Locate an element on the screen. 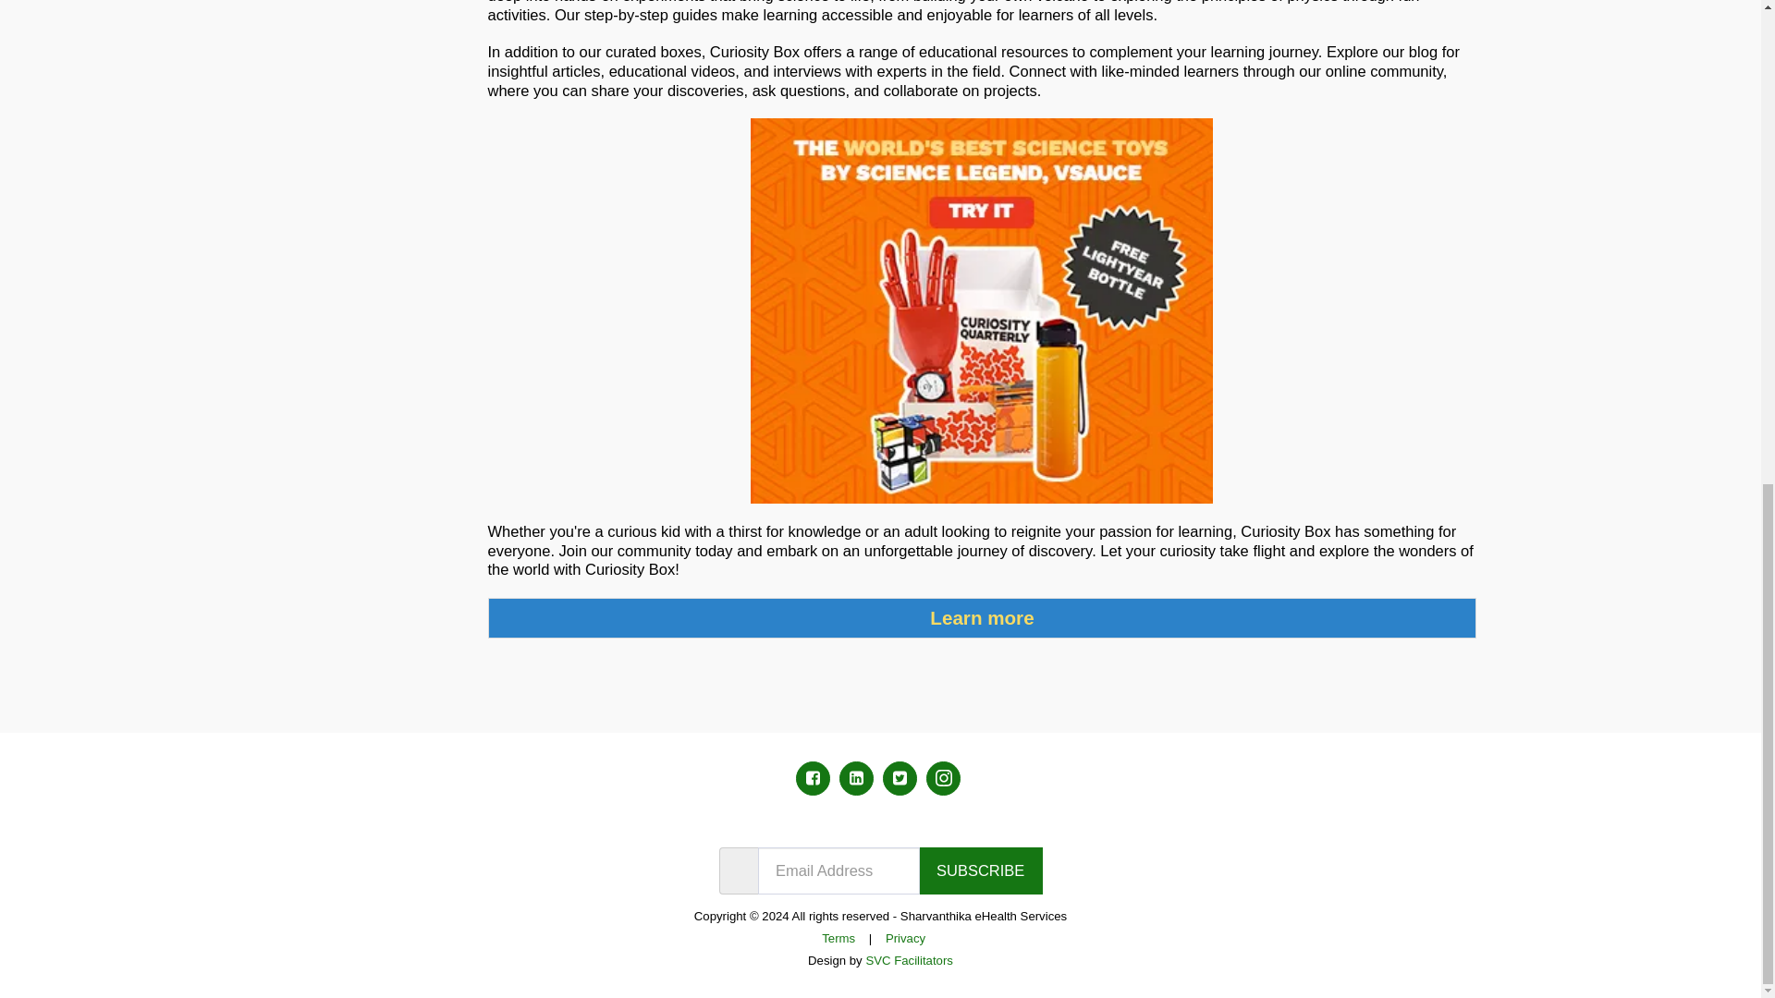 The height and width of the screenshot is (998, 1775). SUBSCRIBE is located at coordinates (981, 870).